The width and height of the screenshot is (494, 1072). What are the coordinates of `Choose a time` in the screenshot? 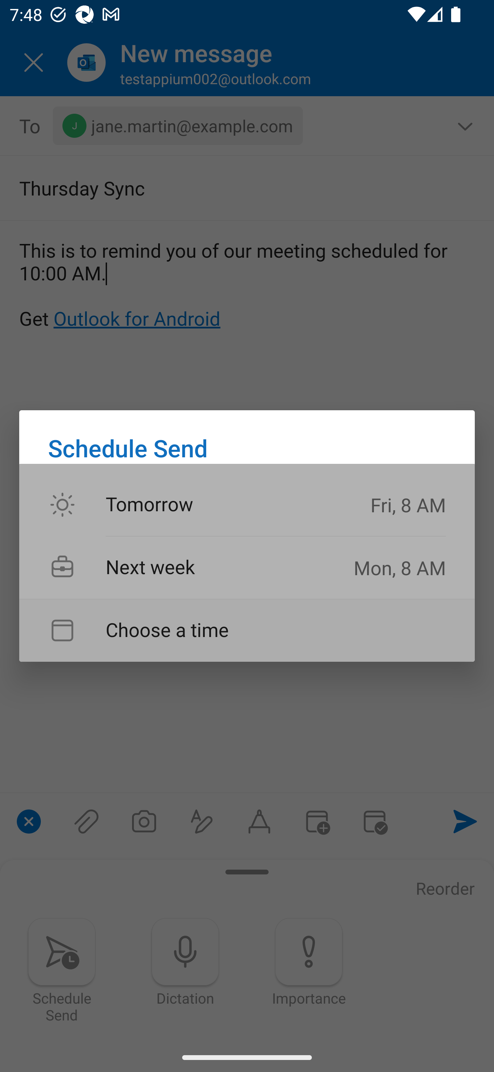 It's located at (247, 630).